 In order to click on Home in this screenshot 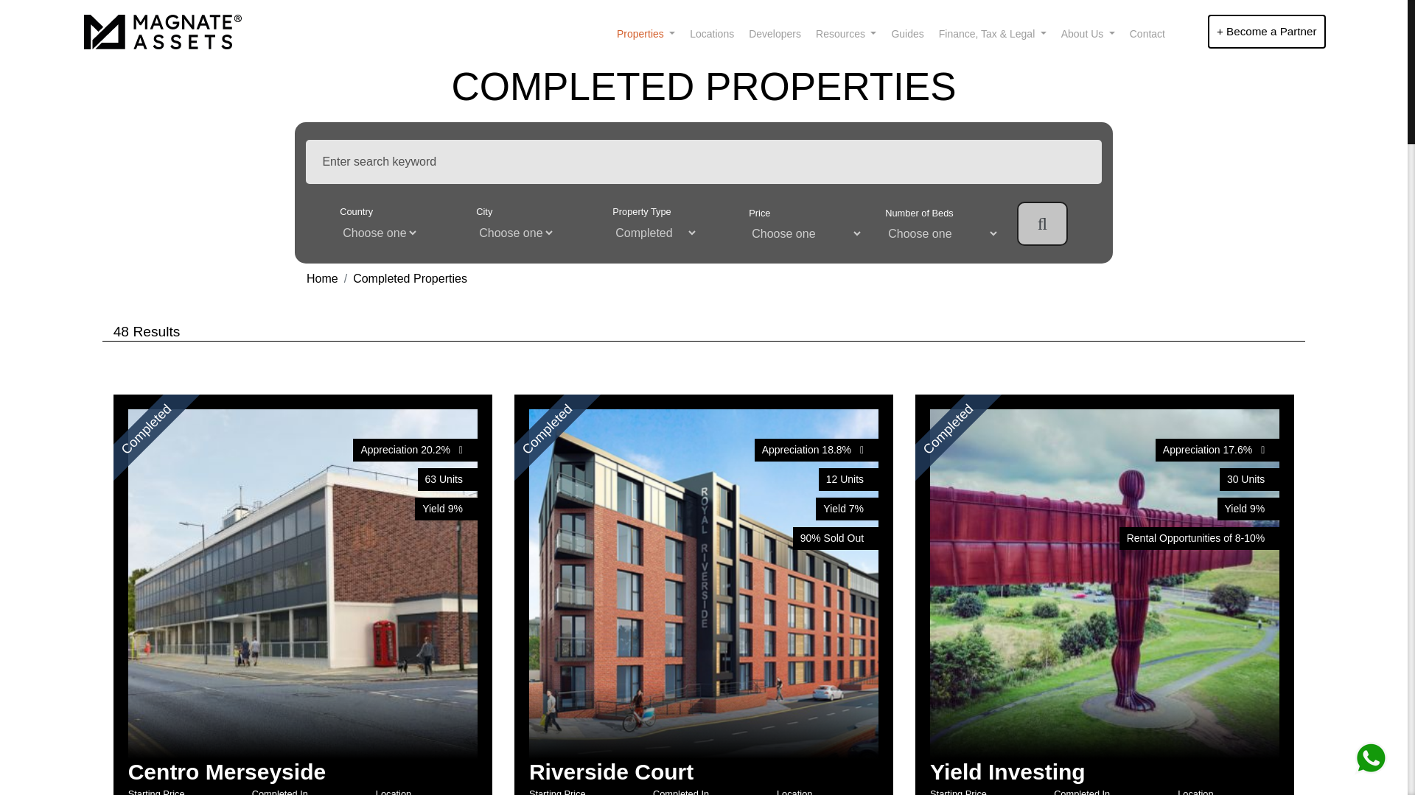, I will do `click(322, 278)`.